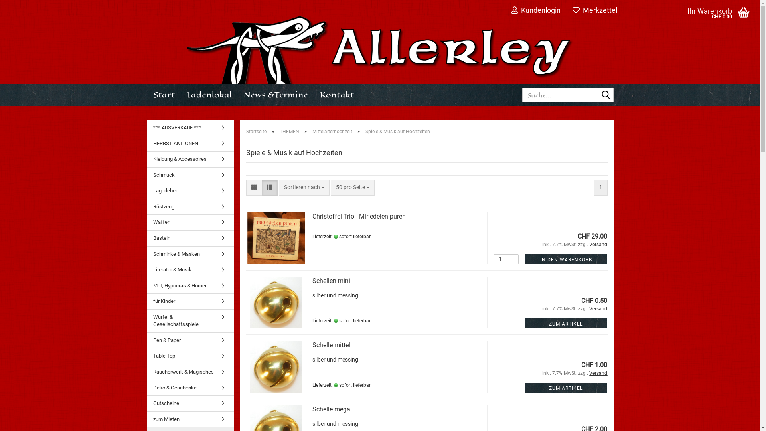 The height and width of the screenshot is (431, 766). What do you see at coordinates (331, 409) in the screenshot?
I see `Schelle mega` at bounding box center [331, 409].